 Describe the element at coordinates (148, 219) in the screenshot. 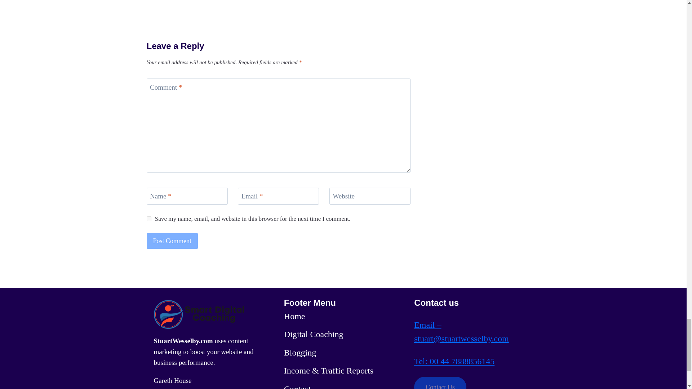

I see `yes` at that location.